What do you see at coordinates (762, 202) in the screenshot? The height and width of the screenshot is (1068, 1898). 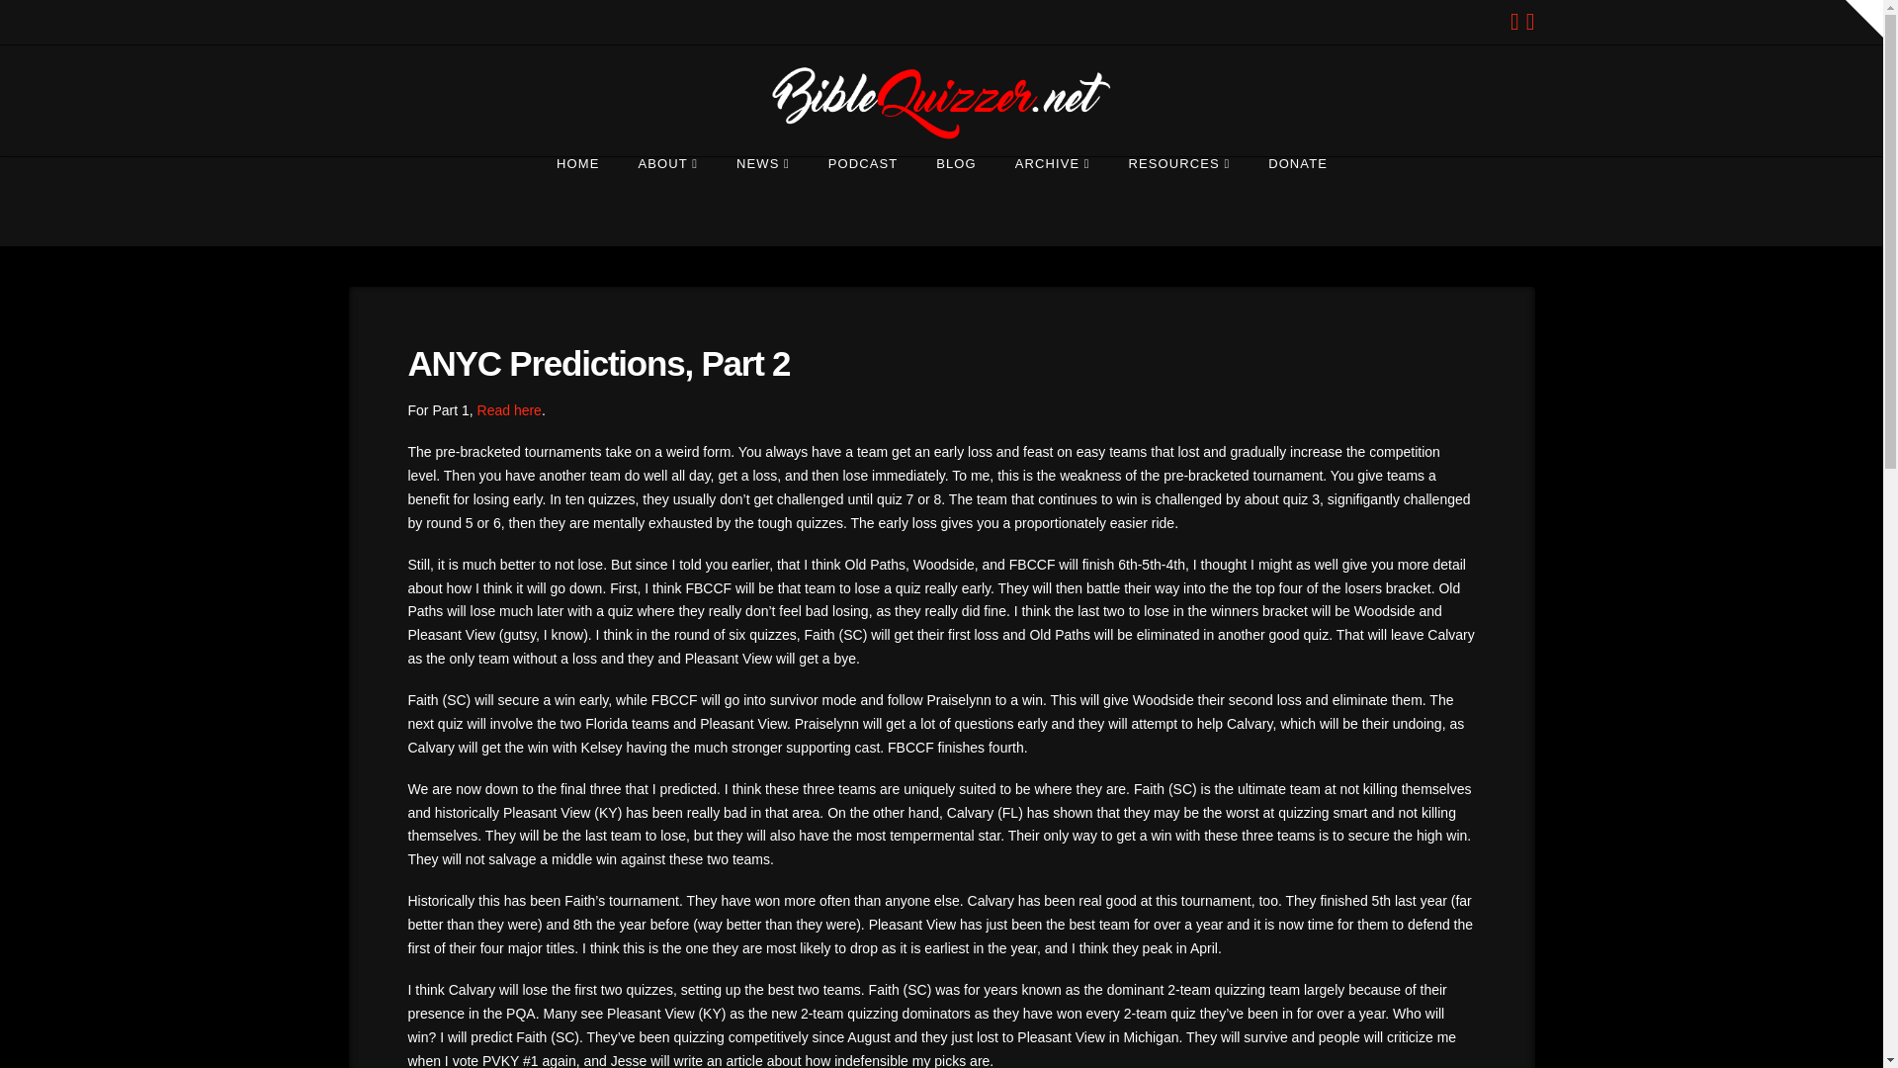 I see `NEWS` at bounding box center [762, 202].